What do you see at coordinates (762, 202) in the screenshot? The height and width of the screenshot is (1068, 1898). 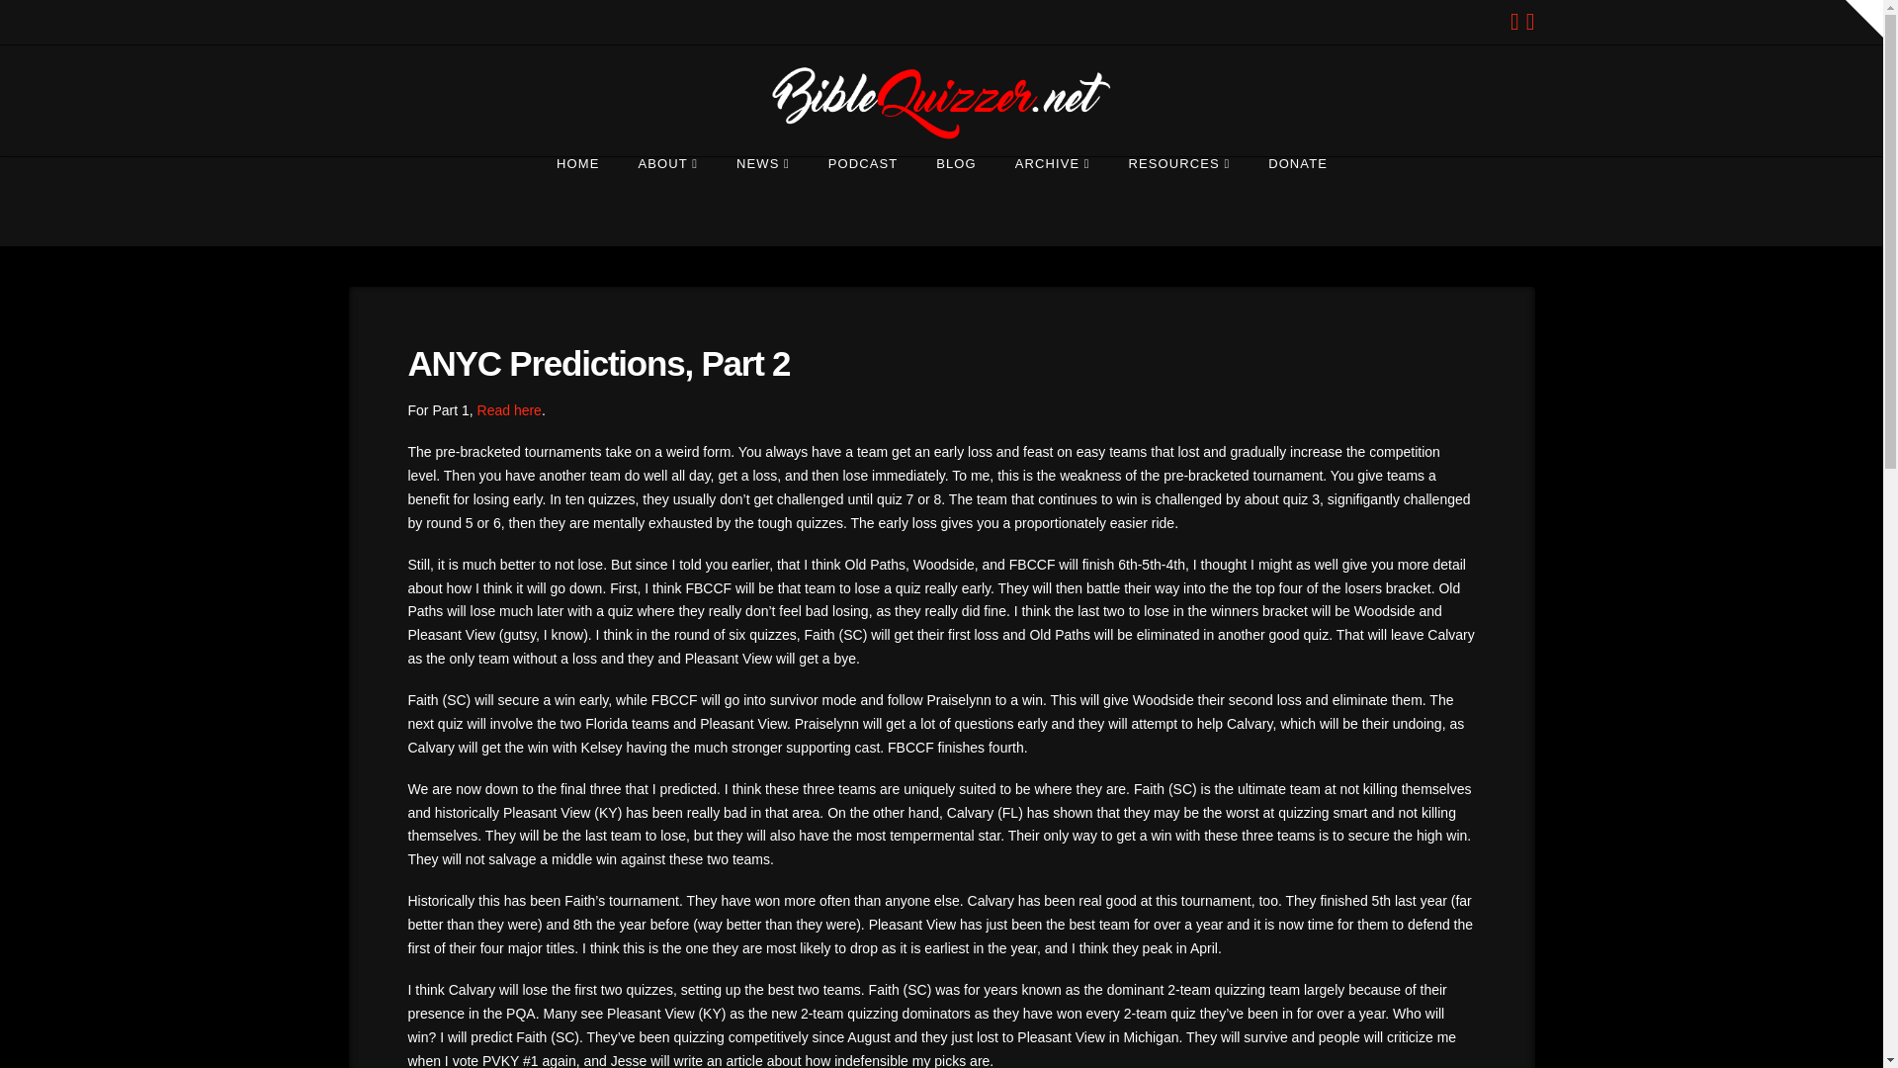 I see `NEWS` at bounding box center [762, 202].